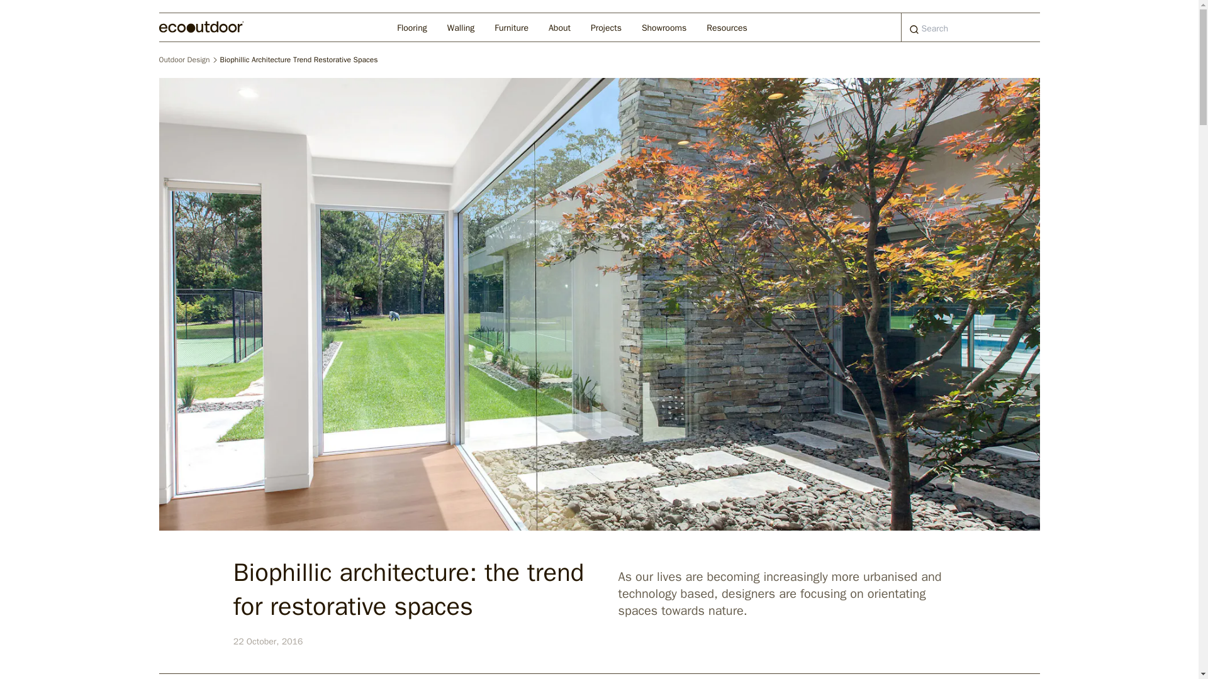  I want to click on Eco Outdoor, so click(201, 26).